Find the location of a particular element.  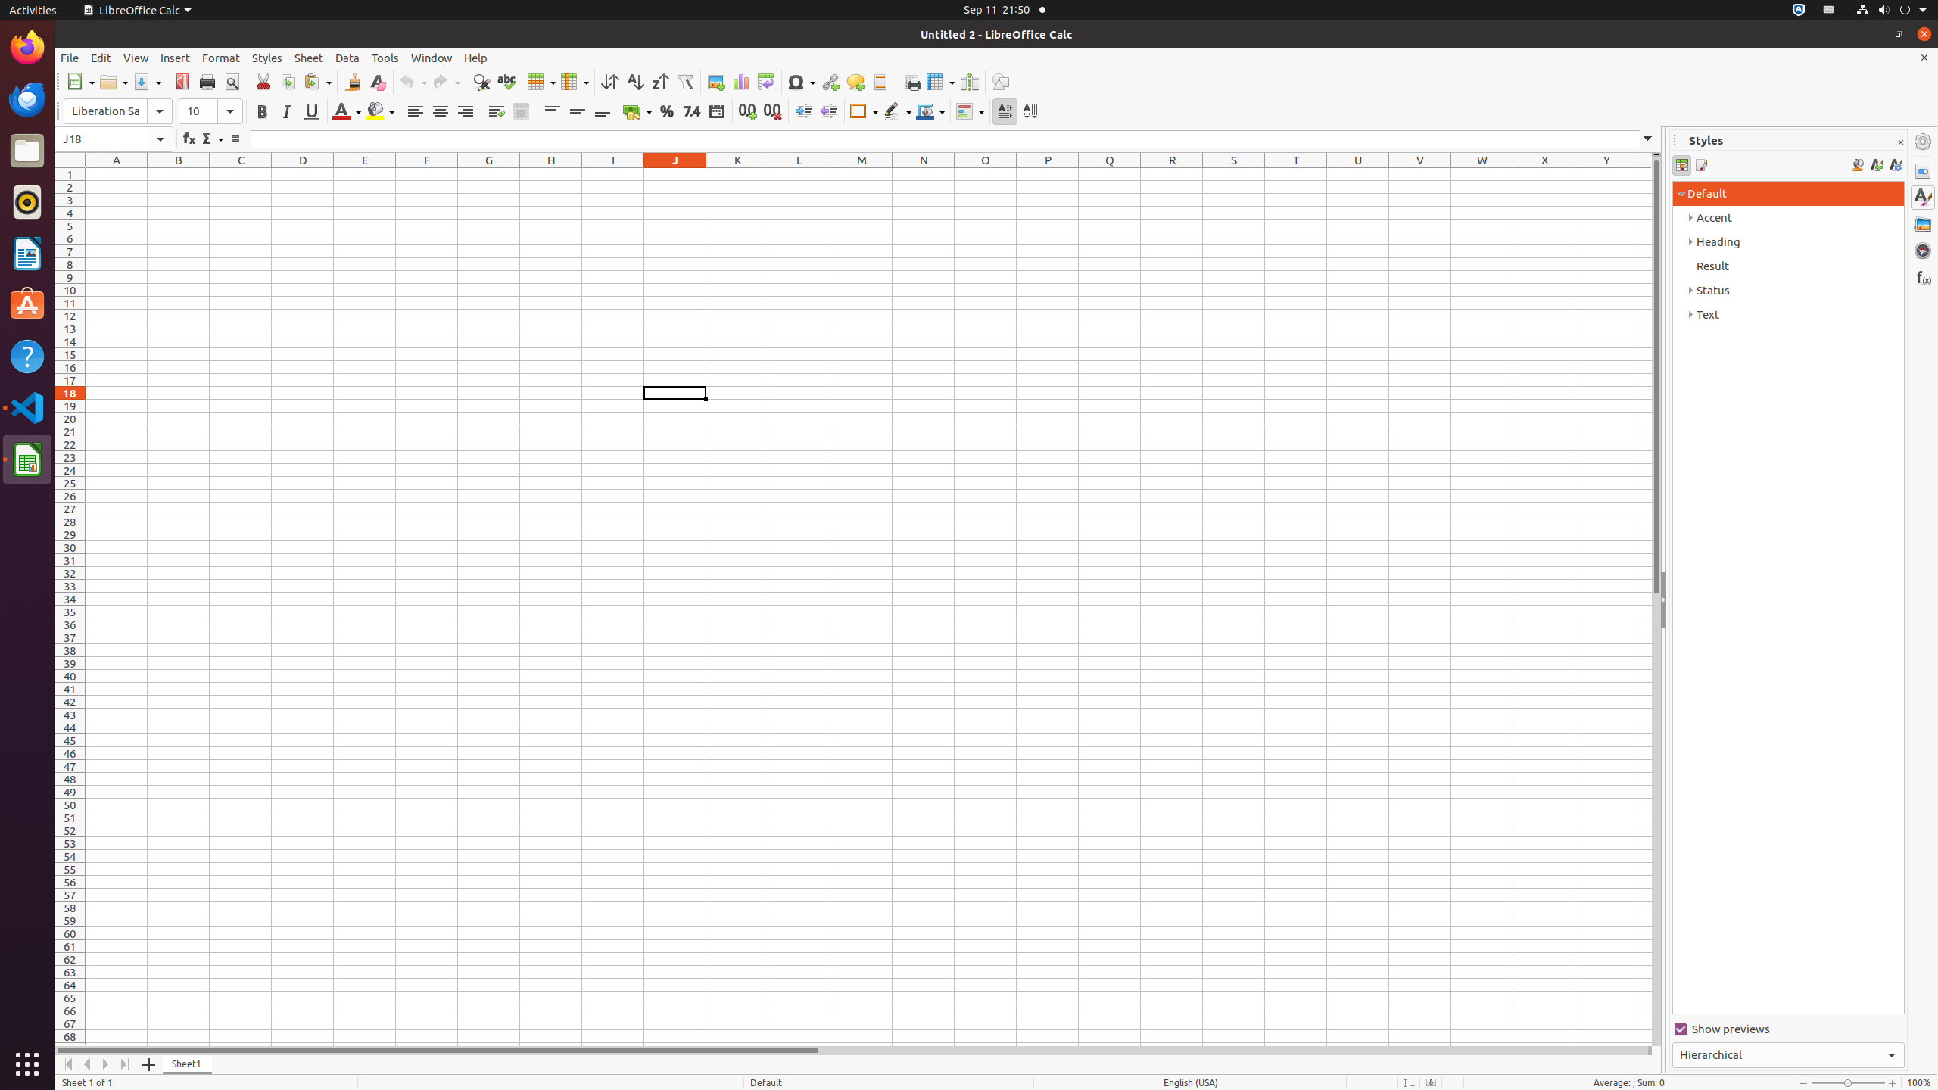

New is located at coordinates (80, 82).